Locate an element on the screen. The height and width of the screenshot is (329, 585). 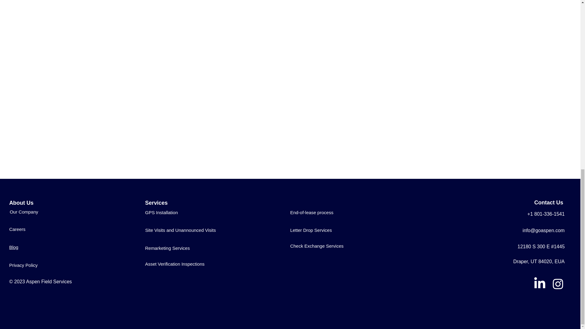
Privacy Policy is located at coordinates (23, 265).